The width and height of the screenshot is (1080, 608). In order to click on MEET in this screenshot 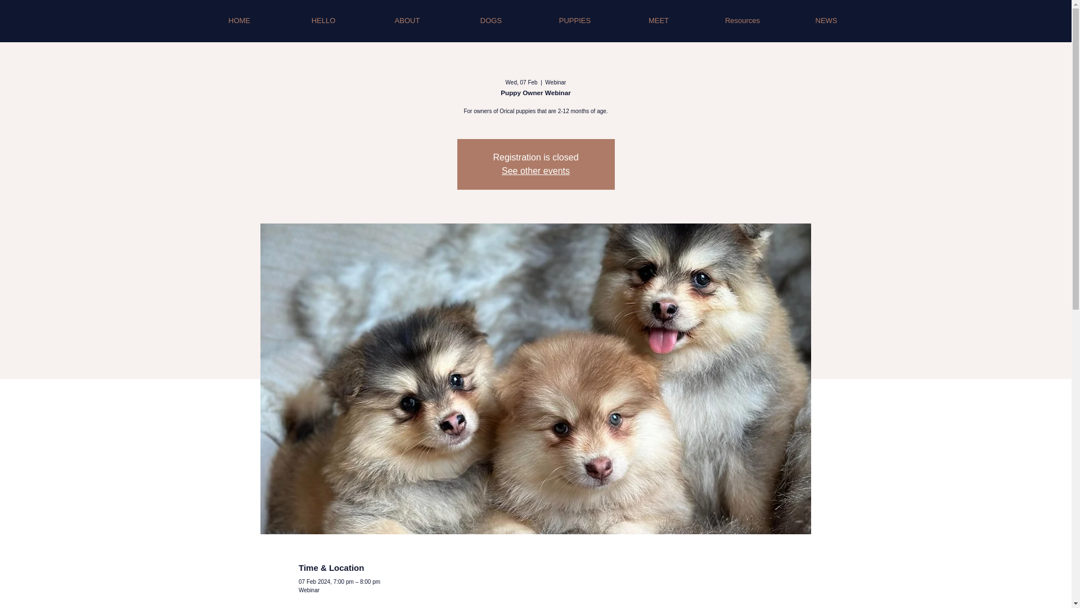, I will do `click(658, 20)`.